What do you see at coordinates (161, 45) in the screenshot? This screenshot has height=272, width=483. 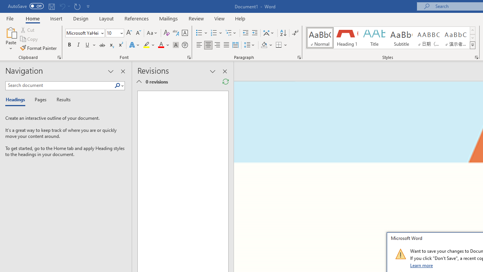 I see `Font Color Red` at bounding box center [161, 45].